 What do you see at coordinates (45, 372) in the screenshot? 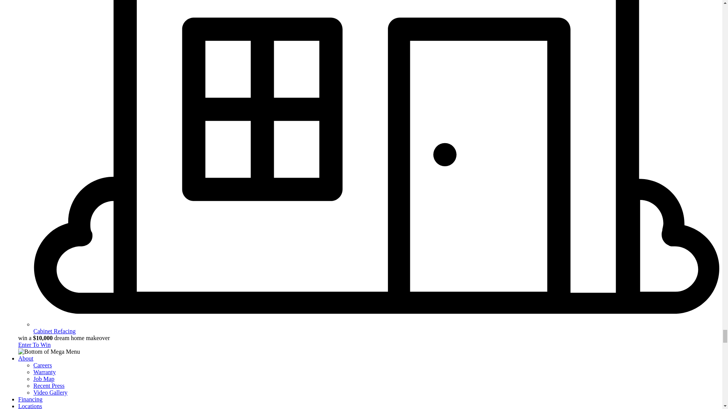
I see `Warranty` at bounding box center [45, 372].